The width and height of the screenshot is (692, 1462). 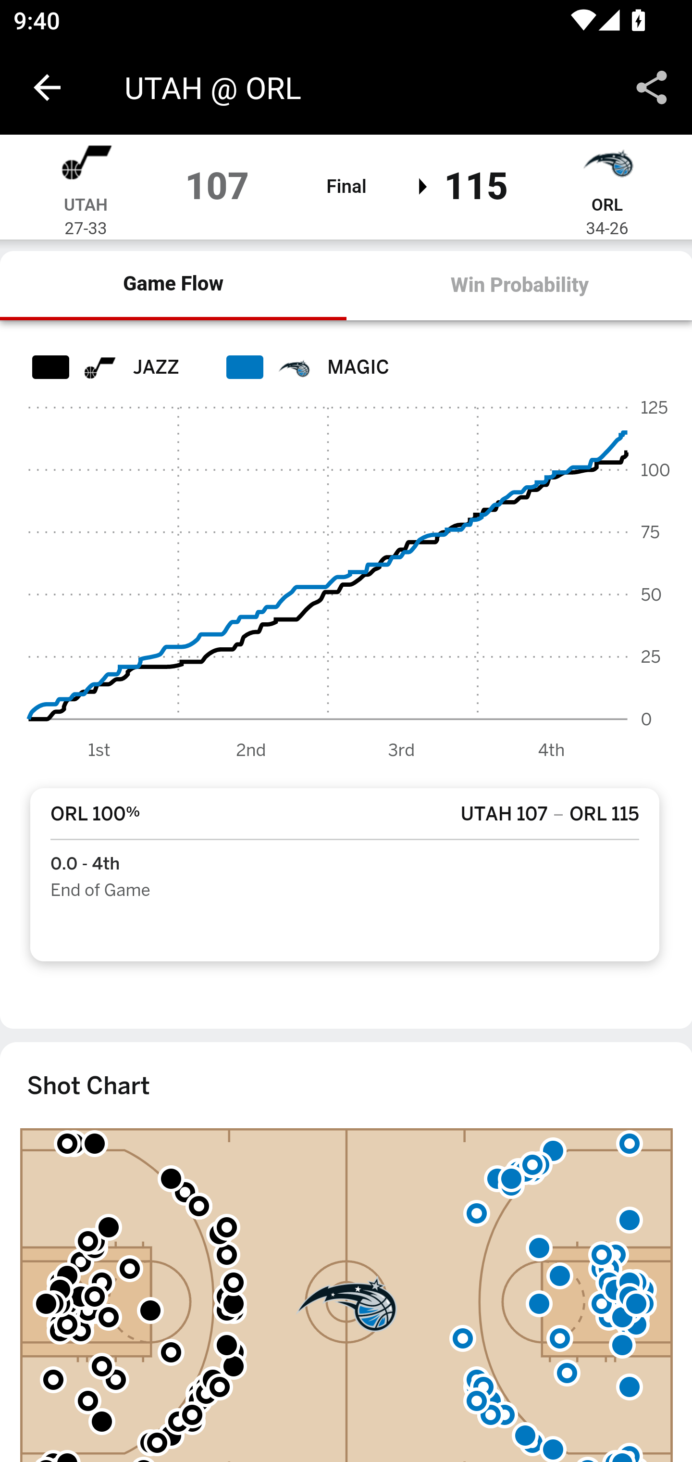 What do you see at coordinates (47, 88) in the screenshot?
I see `Navigate up` at bounding box center [47, 88].